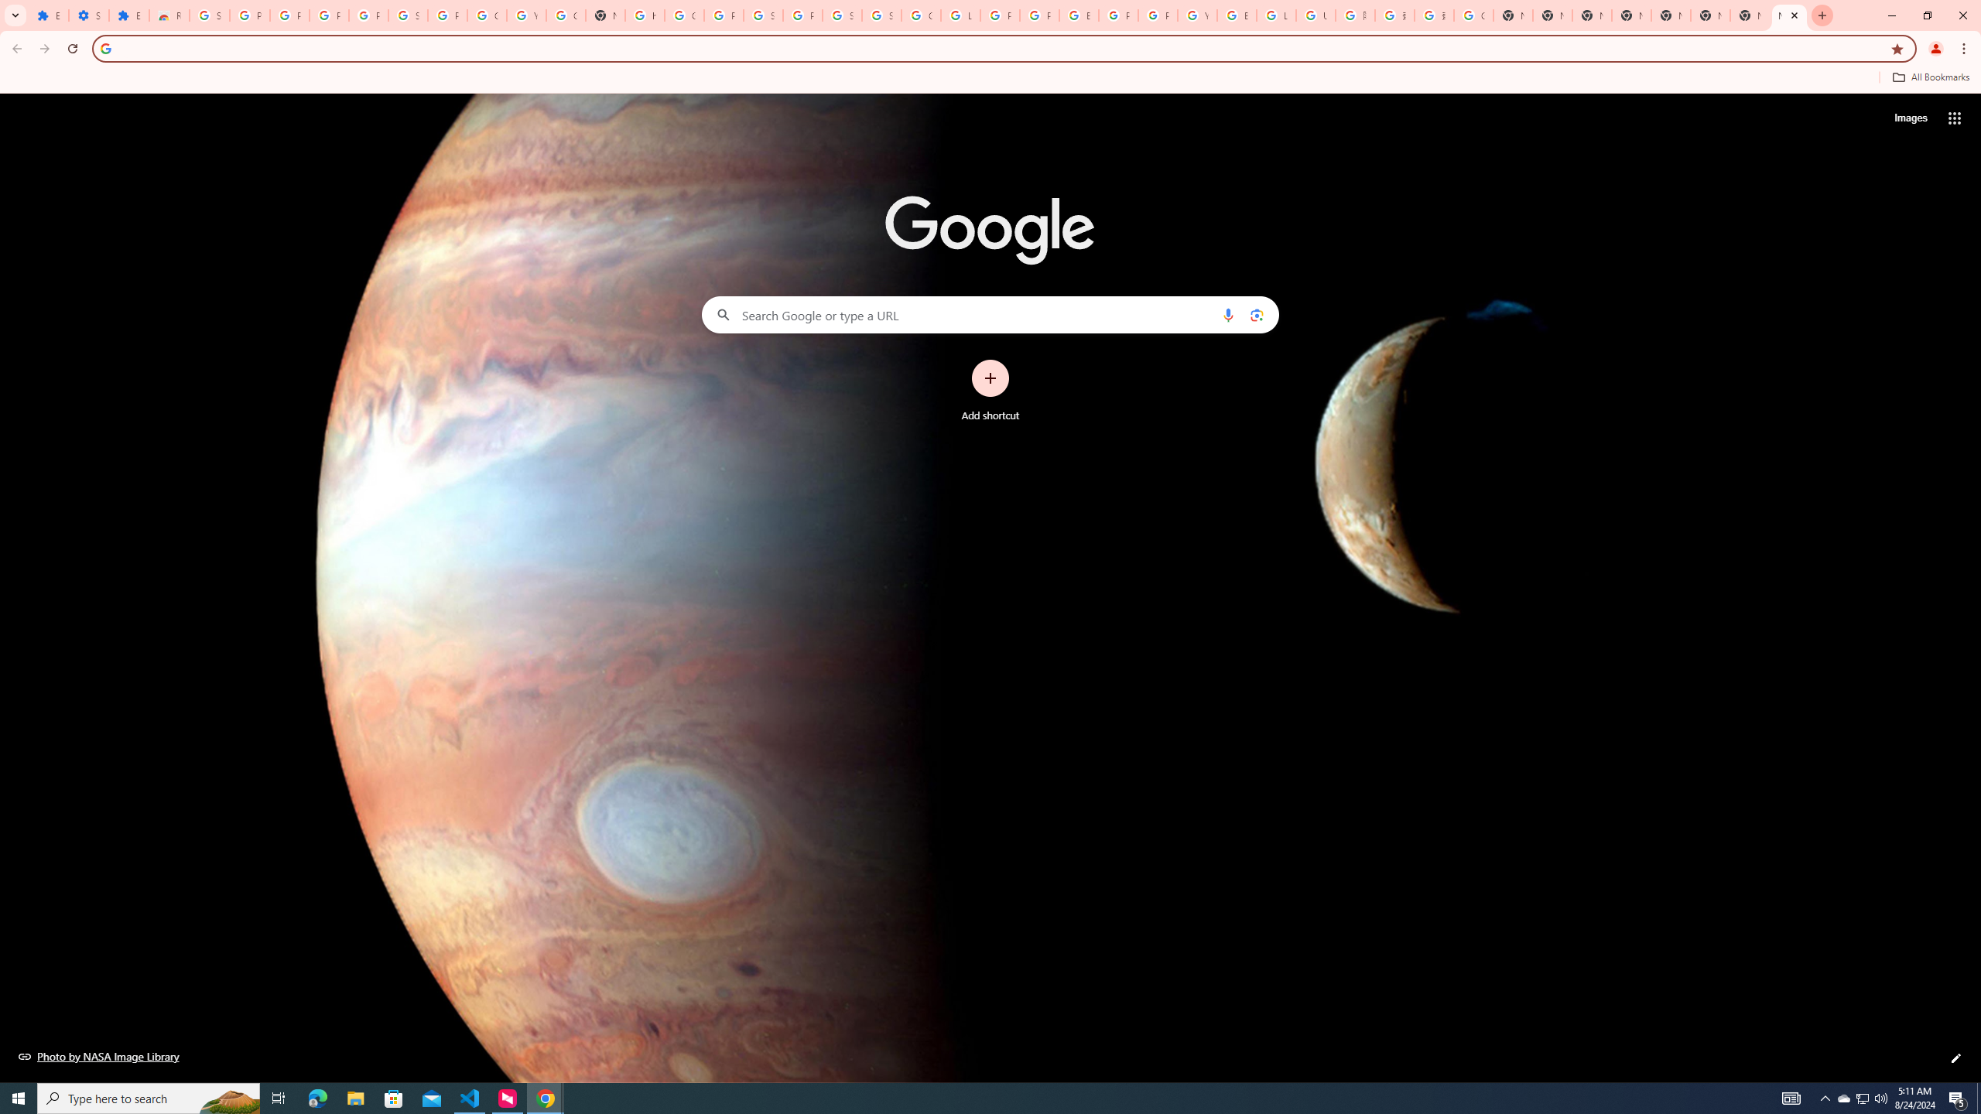  Describe the element at coordinates (48, 15) in the screenshot. I see `Extensions` at that location.